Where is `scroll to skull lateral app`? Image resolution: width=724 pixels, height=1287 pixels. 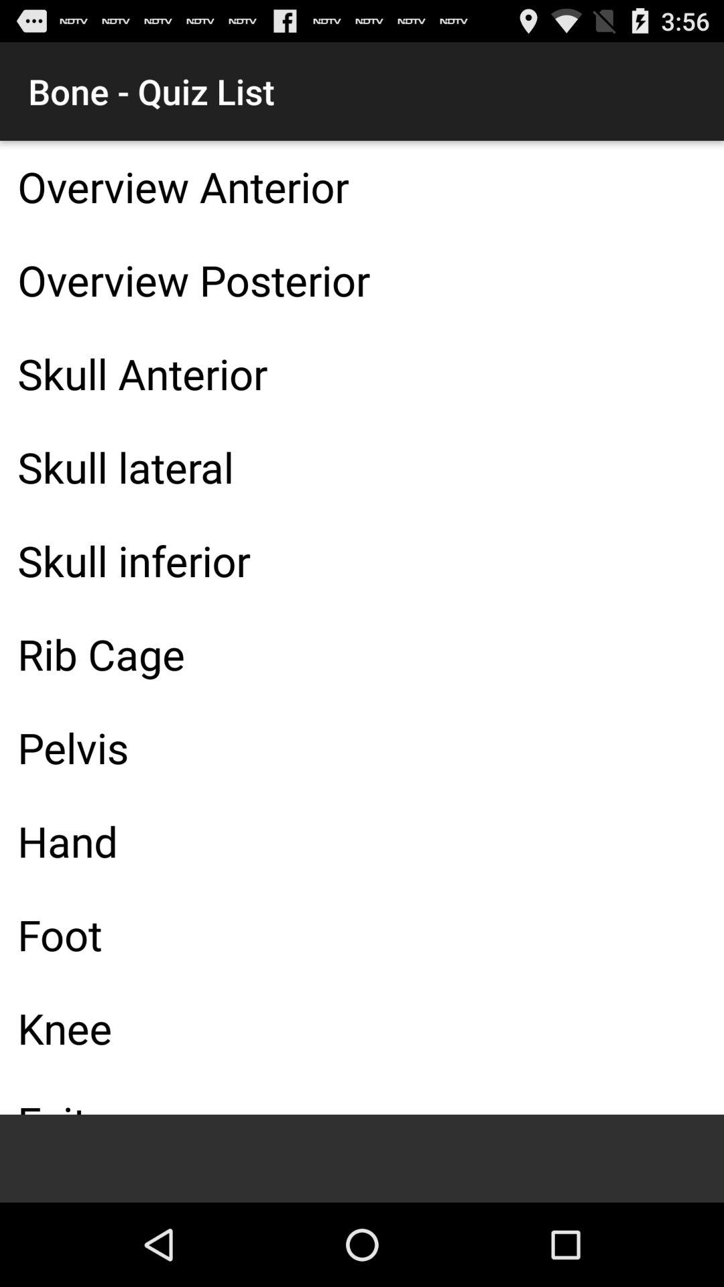 scroll to skull lateral app is located at coordinates (362, 467).